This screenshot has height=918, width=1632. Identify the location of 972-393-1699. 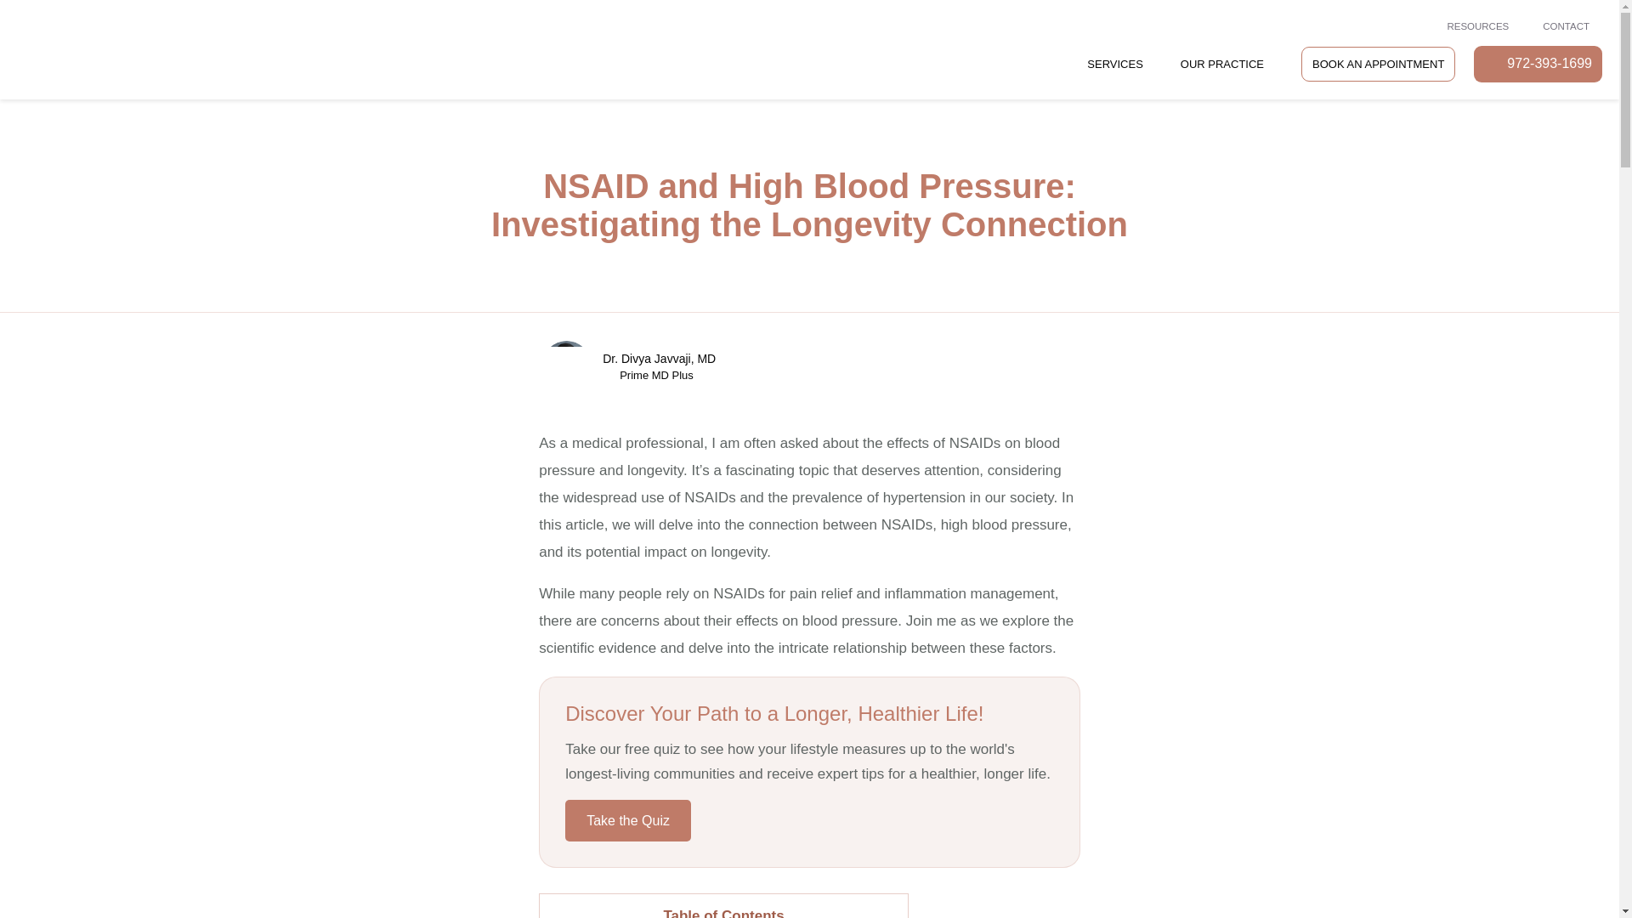
(1538, 65).